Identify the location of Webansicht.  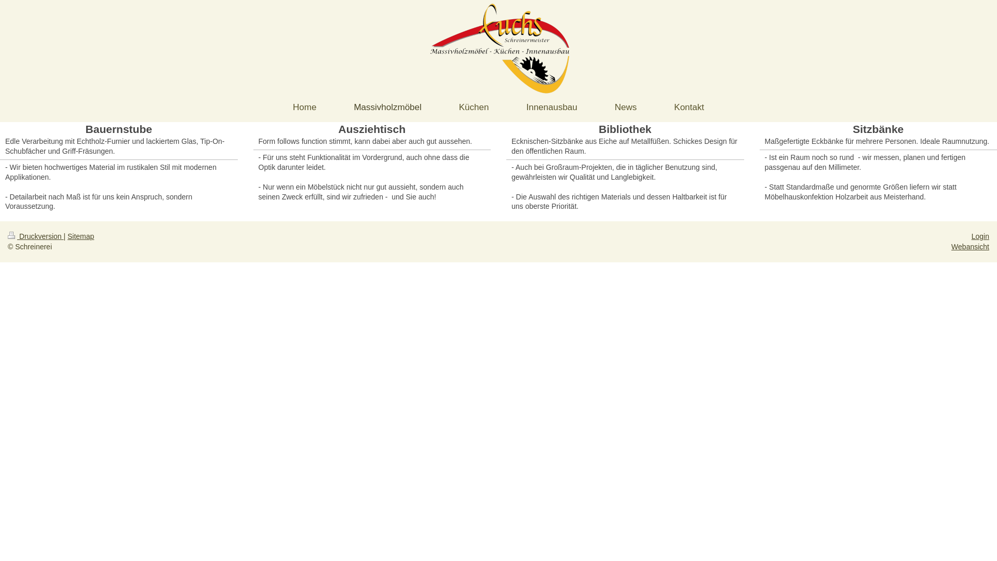
(970, 247).